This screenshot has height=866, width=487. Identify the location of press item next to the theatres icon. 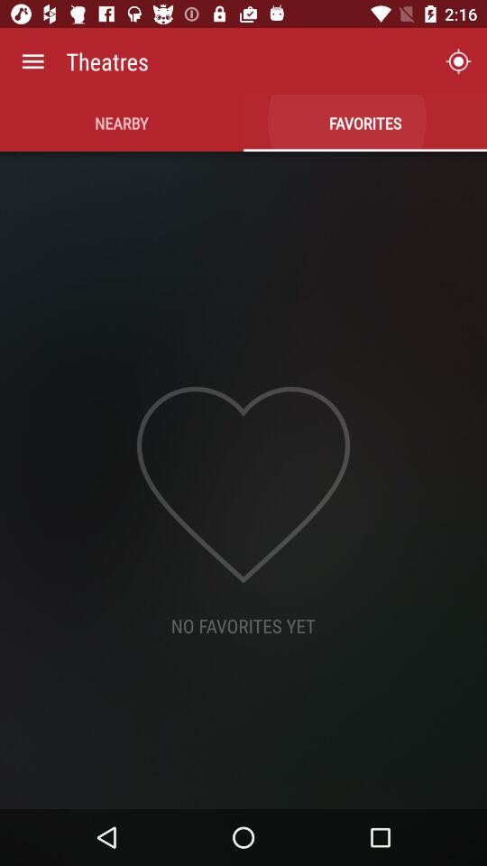
(32, 61).